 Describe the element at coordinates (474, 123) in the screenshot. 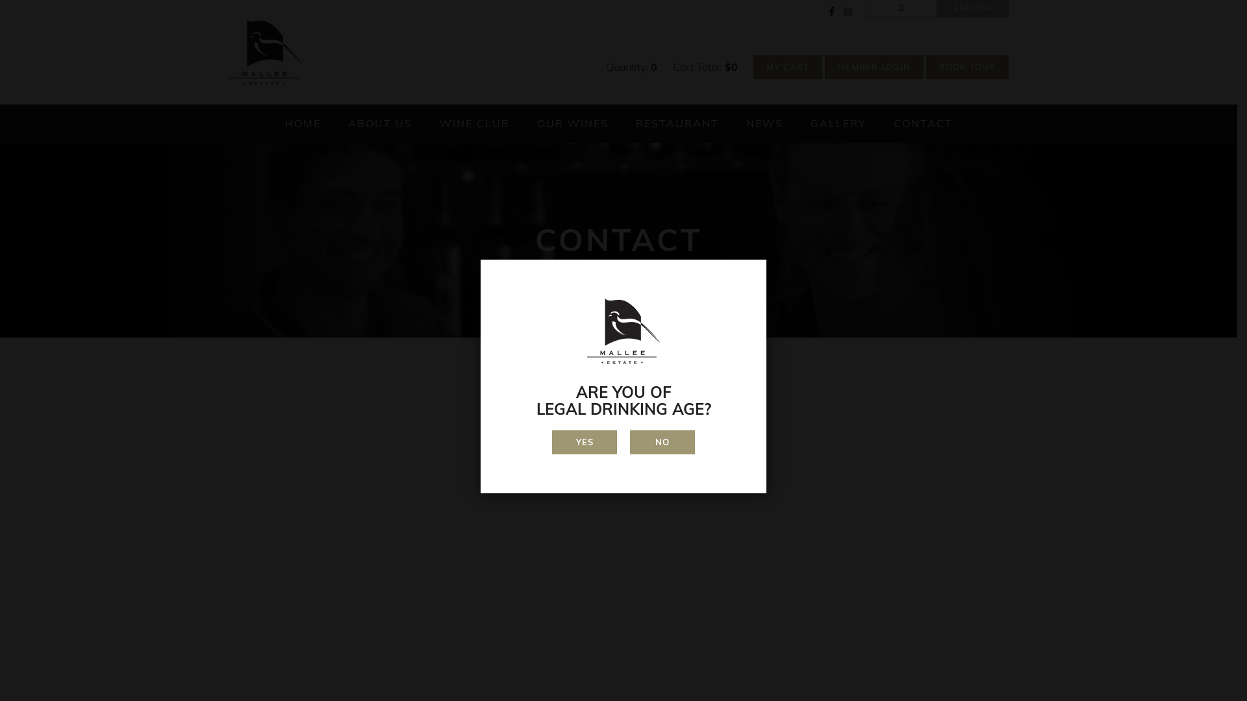

I see `WINE CLUB` at that location.